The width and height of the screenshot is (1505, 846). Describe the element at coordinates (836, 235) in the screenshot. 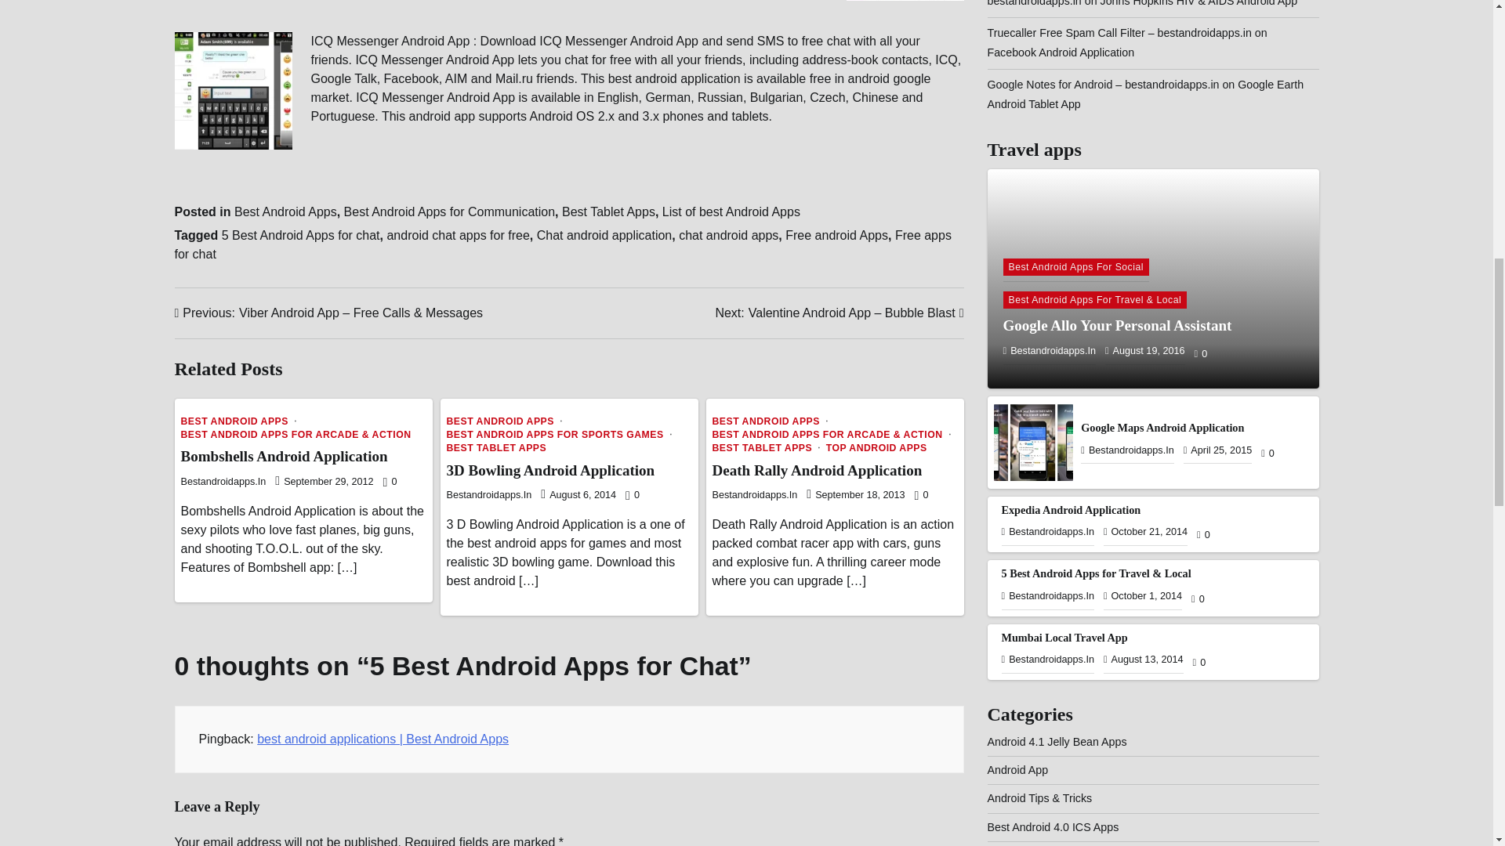

I see `Free android Apps` at that location.